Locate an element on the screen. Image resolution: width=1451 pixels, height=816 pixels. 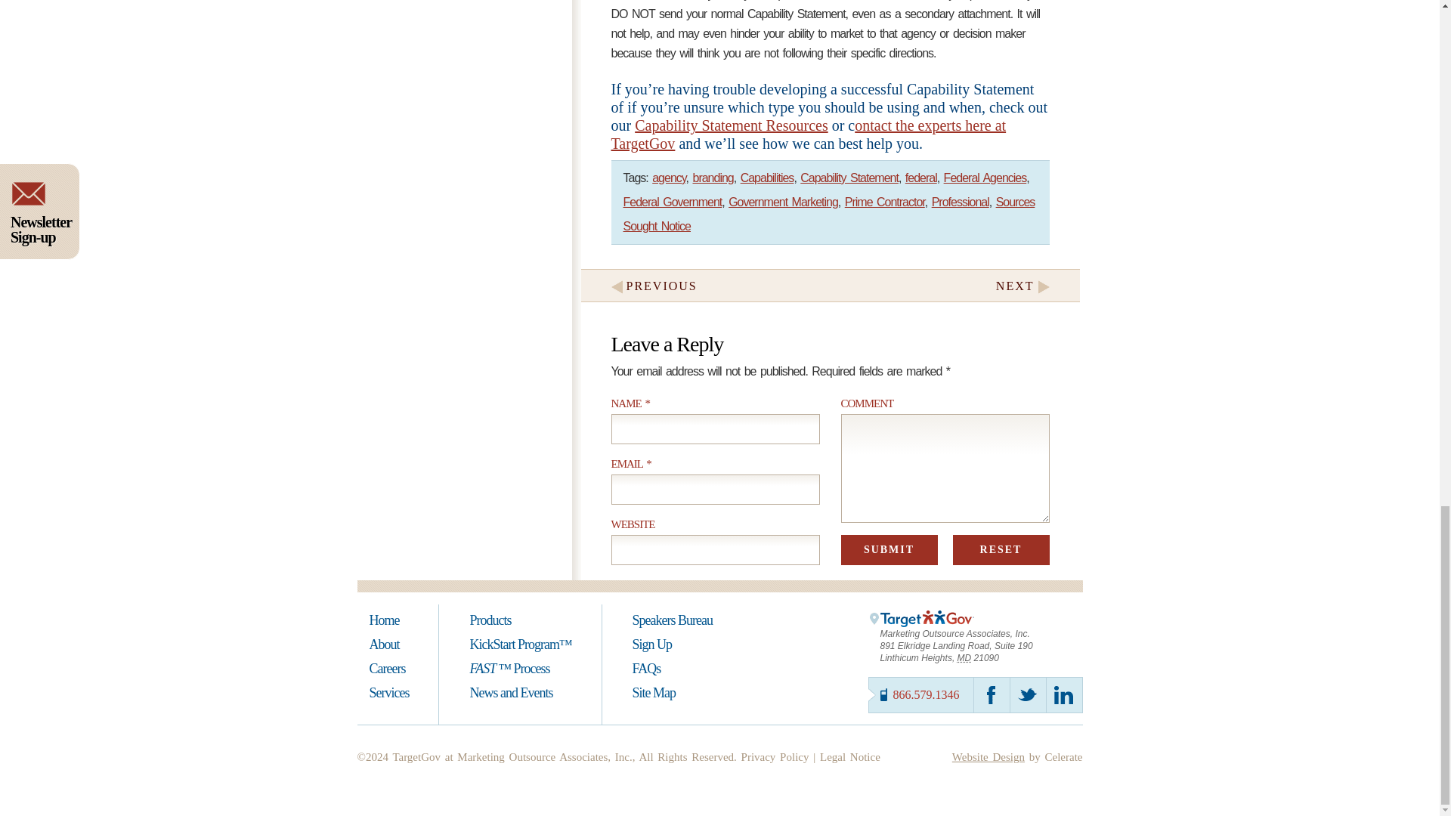
Government Marketing is located at coordinates (783, 202).